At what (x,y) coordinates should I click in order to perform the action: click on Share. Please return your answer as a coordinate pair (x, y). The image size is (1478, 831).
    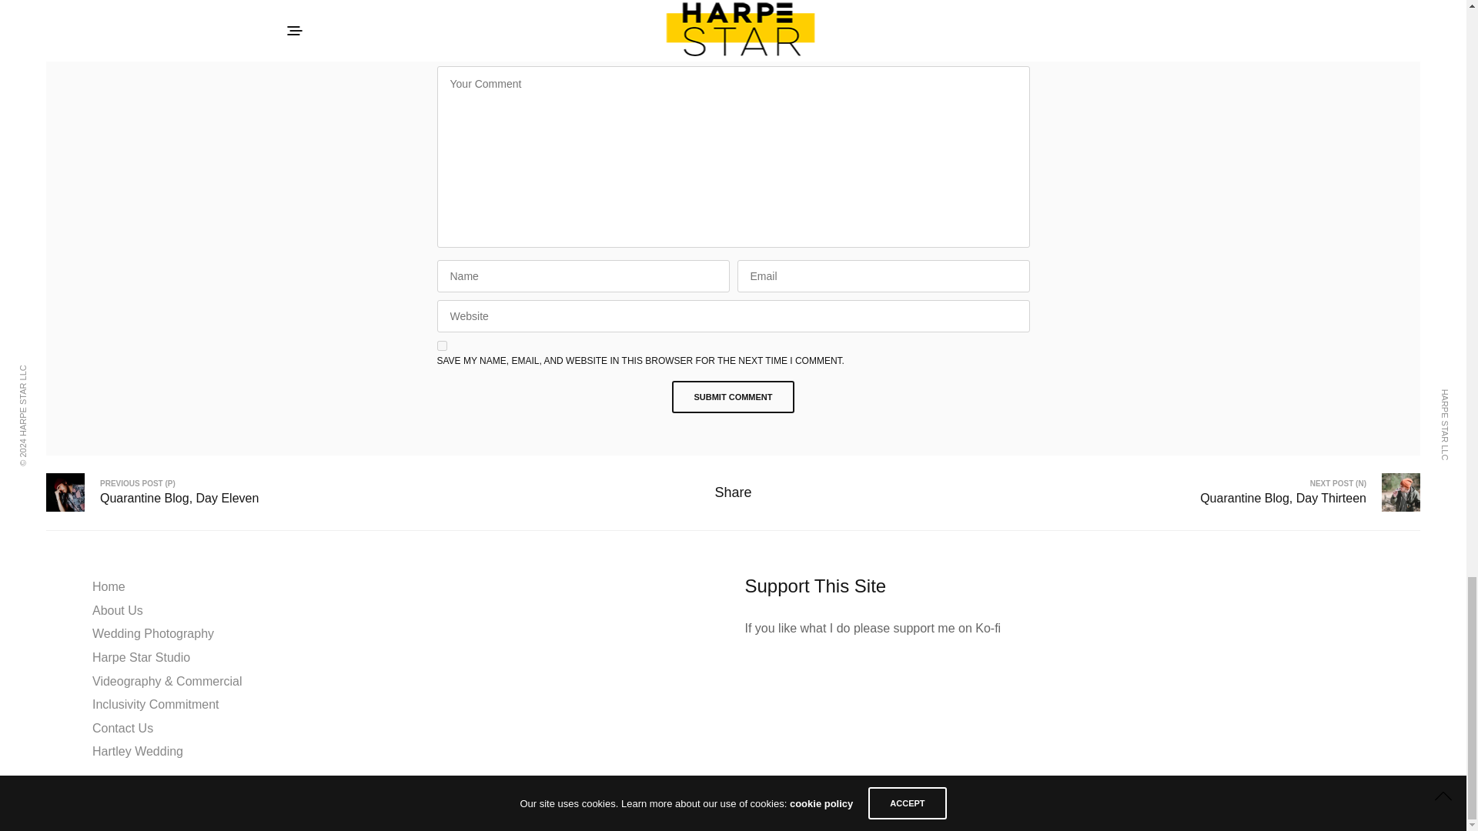
    Looking at the image, I should click on (732, 492).